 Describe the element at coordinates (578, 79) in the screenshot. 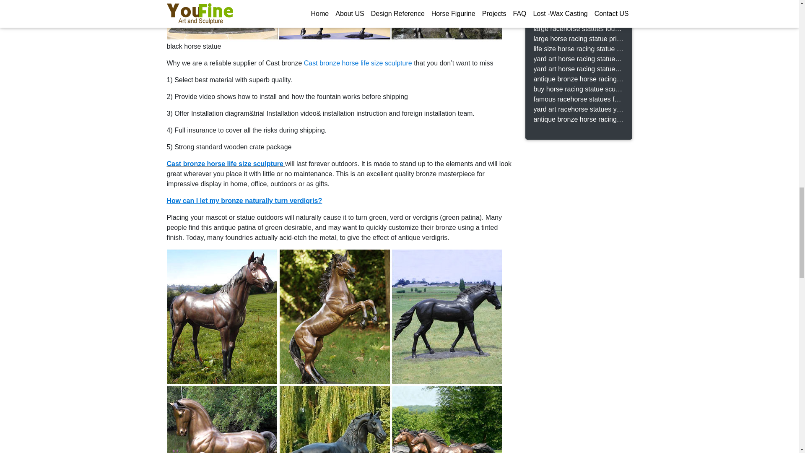

I see `antique bronze horse racing statues cost for garden` at that location.